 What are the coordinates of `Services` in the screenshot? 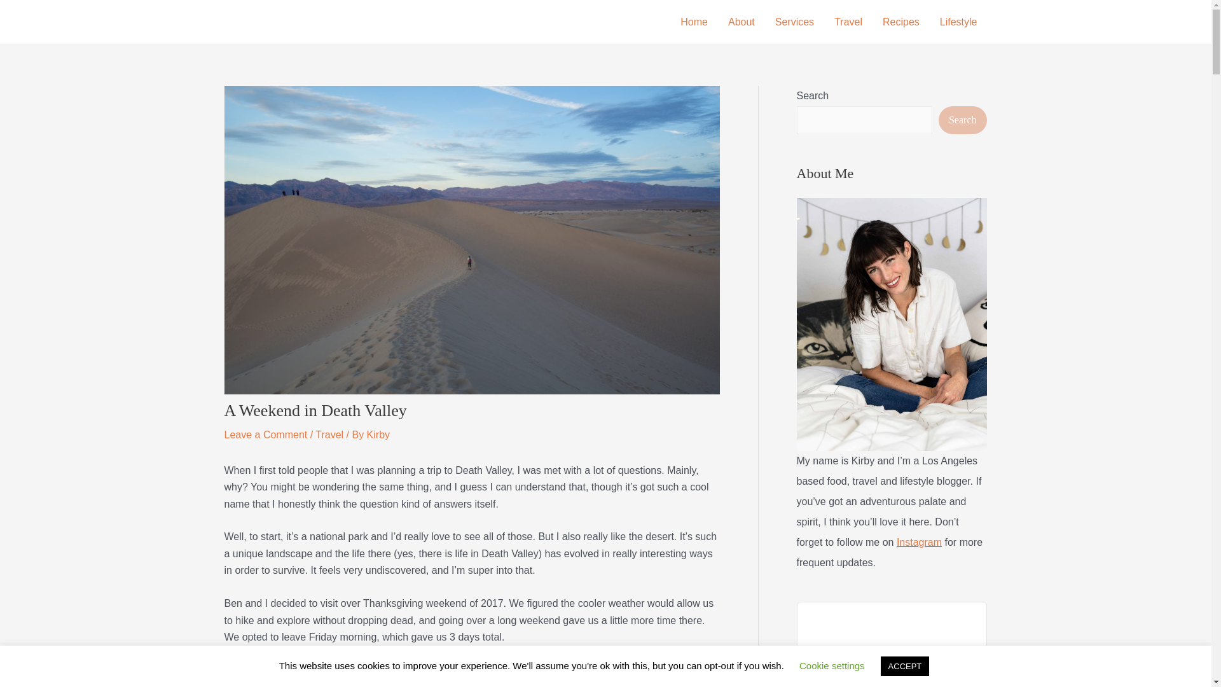 It's located at (795, 22).